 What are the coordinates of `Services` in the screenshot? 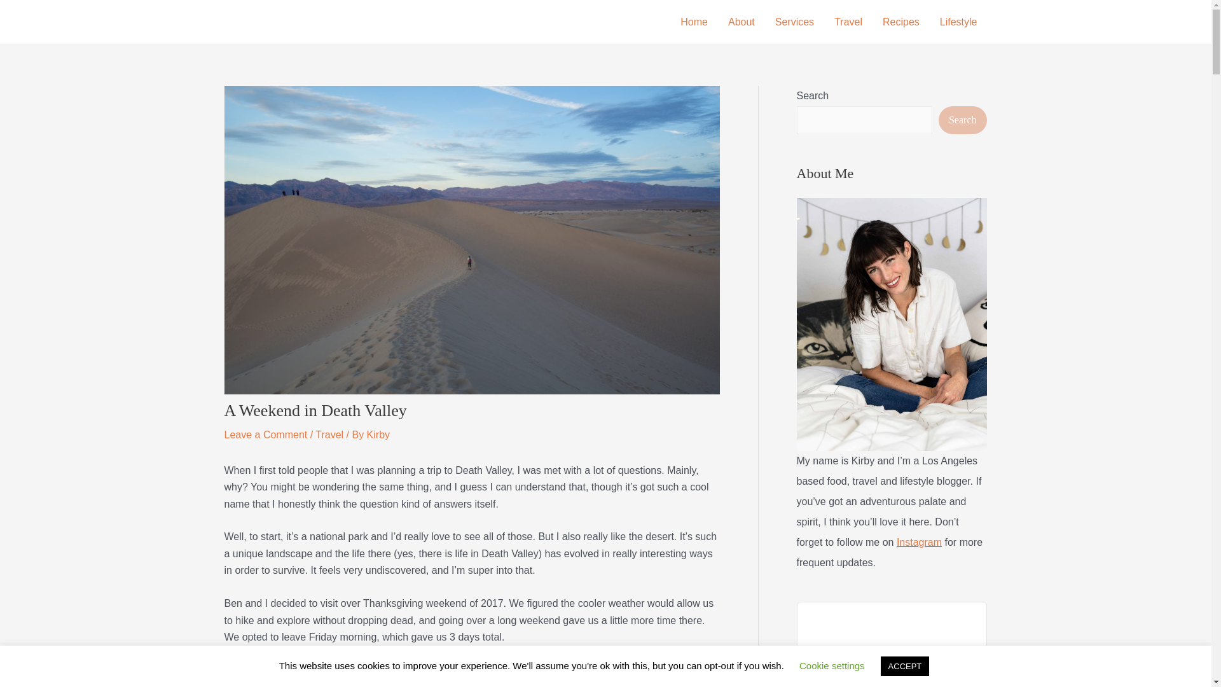 It's located at (795, 22).